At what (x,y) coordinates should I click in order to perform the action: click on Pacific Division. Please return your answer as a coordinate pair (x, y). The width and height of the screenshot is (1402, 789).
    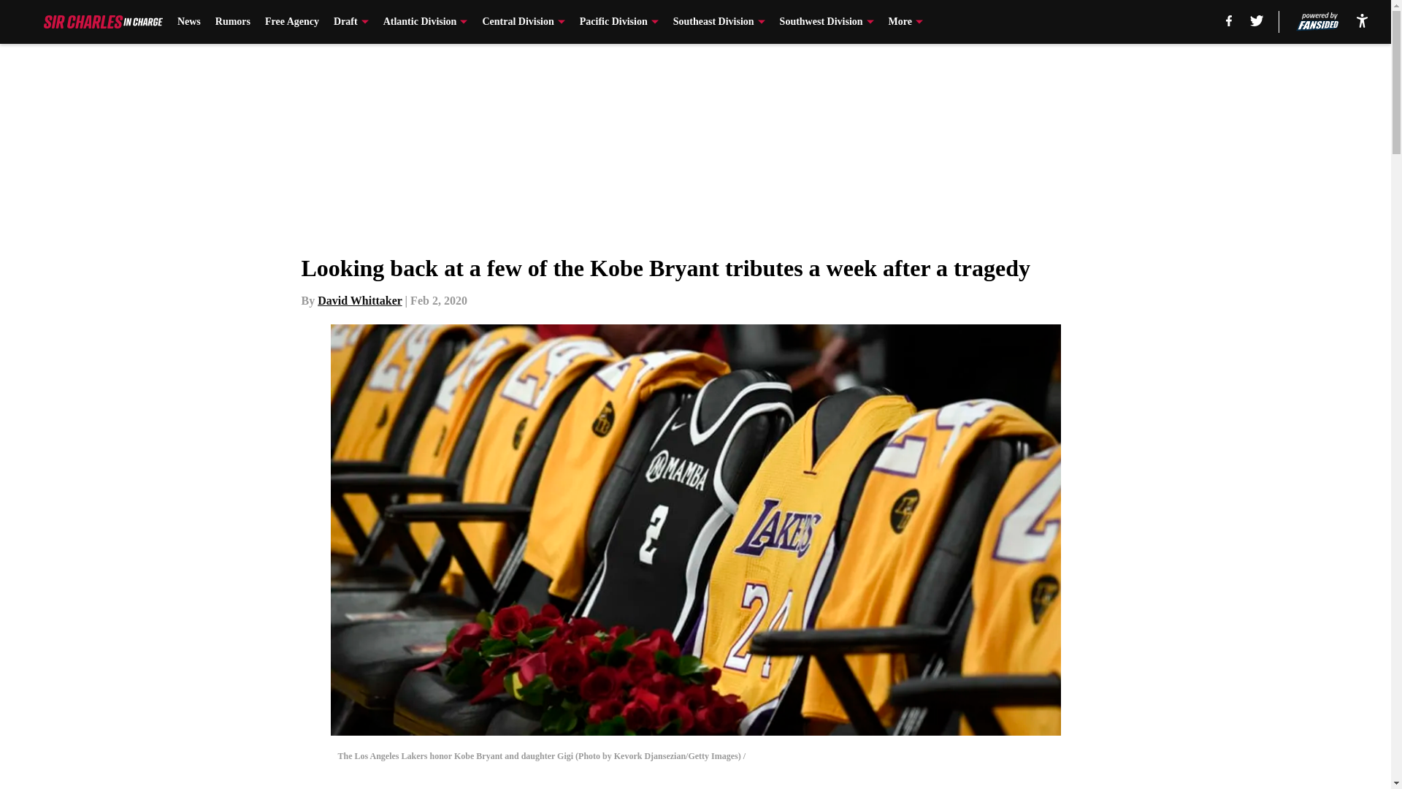
    Looking at the image, I should click on (619, 22).